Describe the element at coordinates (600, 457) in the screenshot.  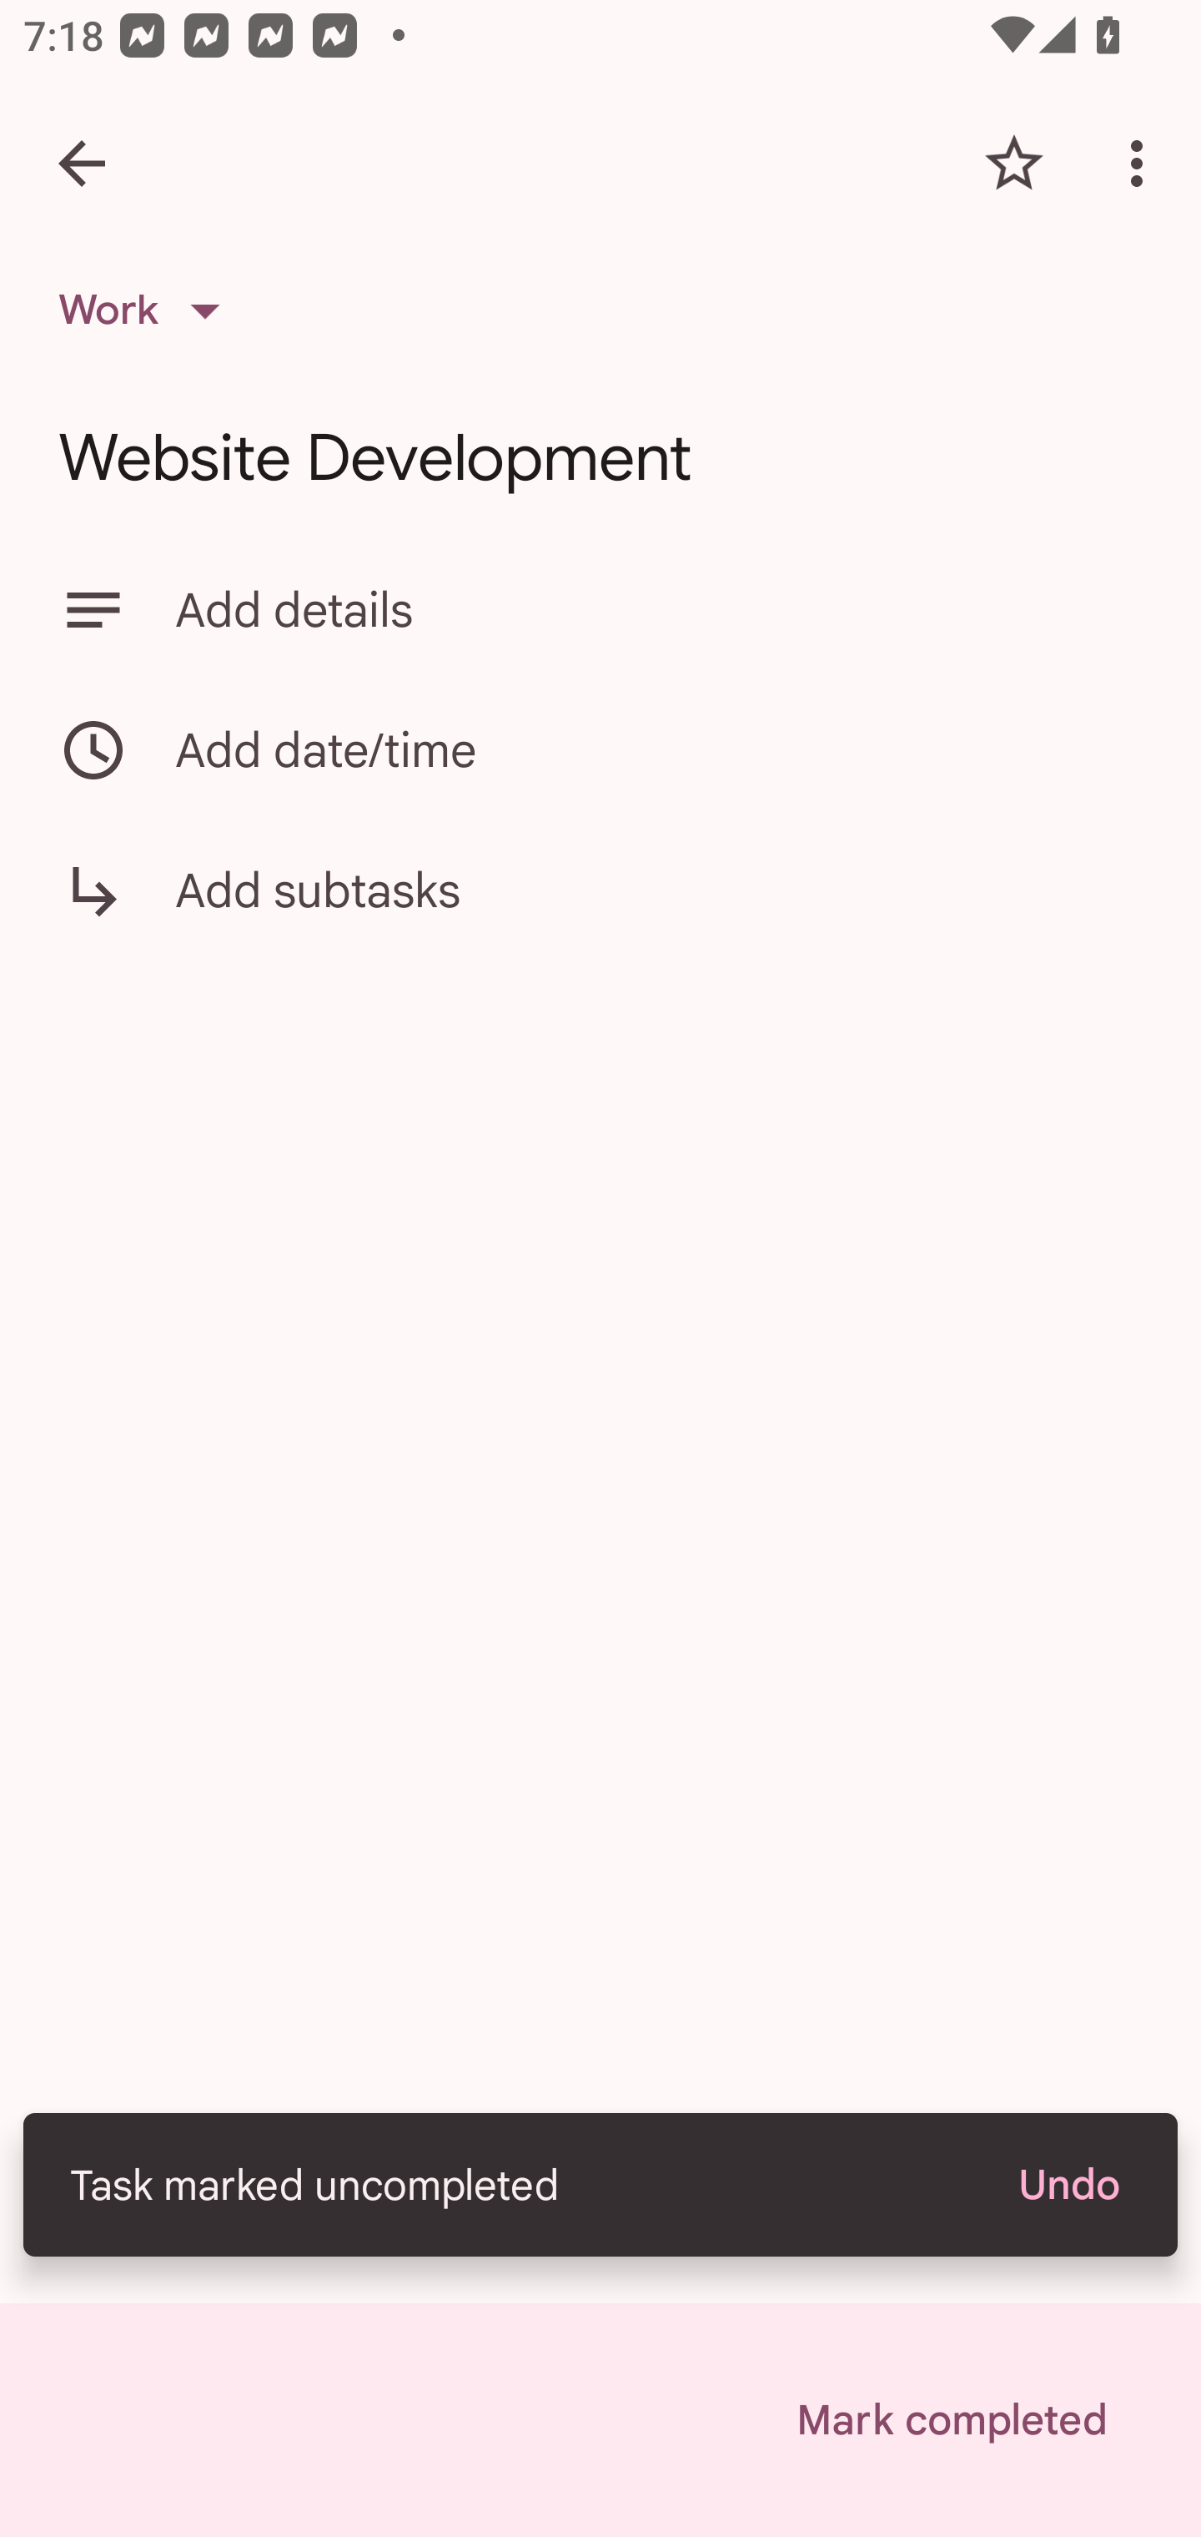
I see `Website Development` at that location.